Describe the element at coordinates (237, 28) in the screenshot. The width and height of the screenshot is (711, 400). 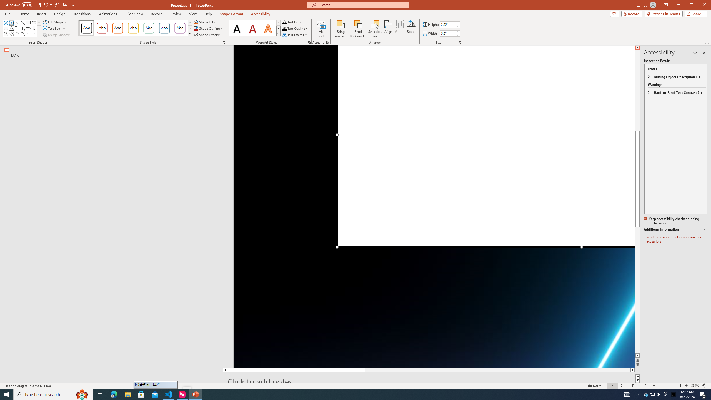
I see `Fill: Black, Text color 1; Shadow` at that location.